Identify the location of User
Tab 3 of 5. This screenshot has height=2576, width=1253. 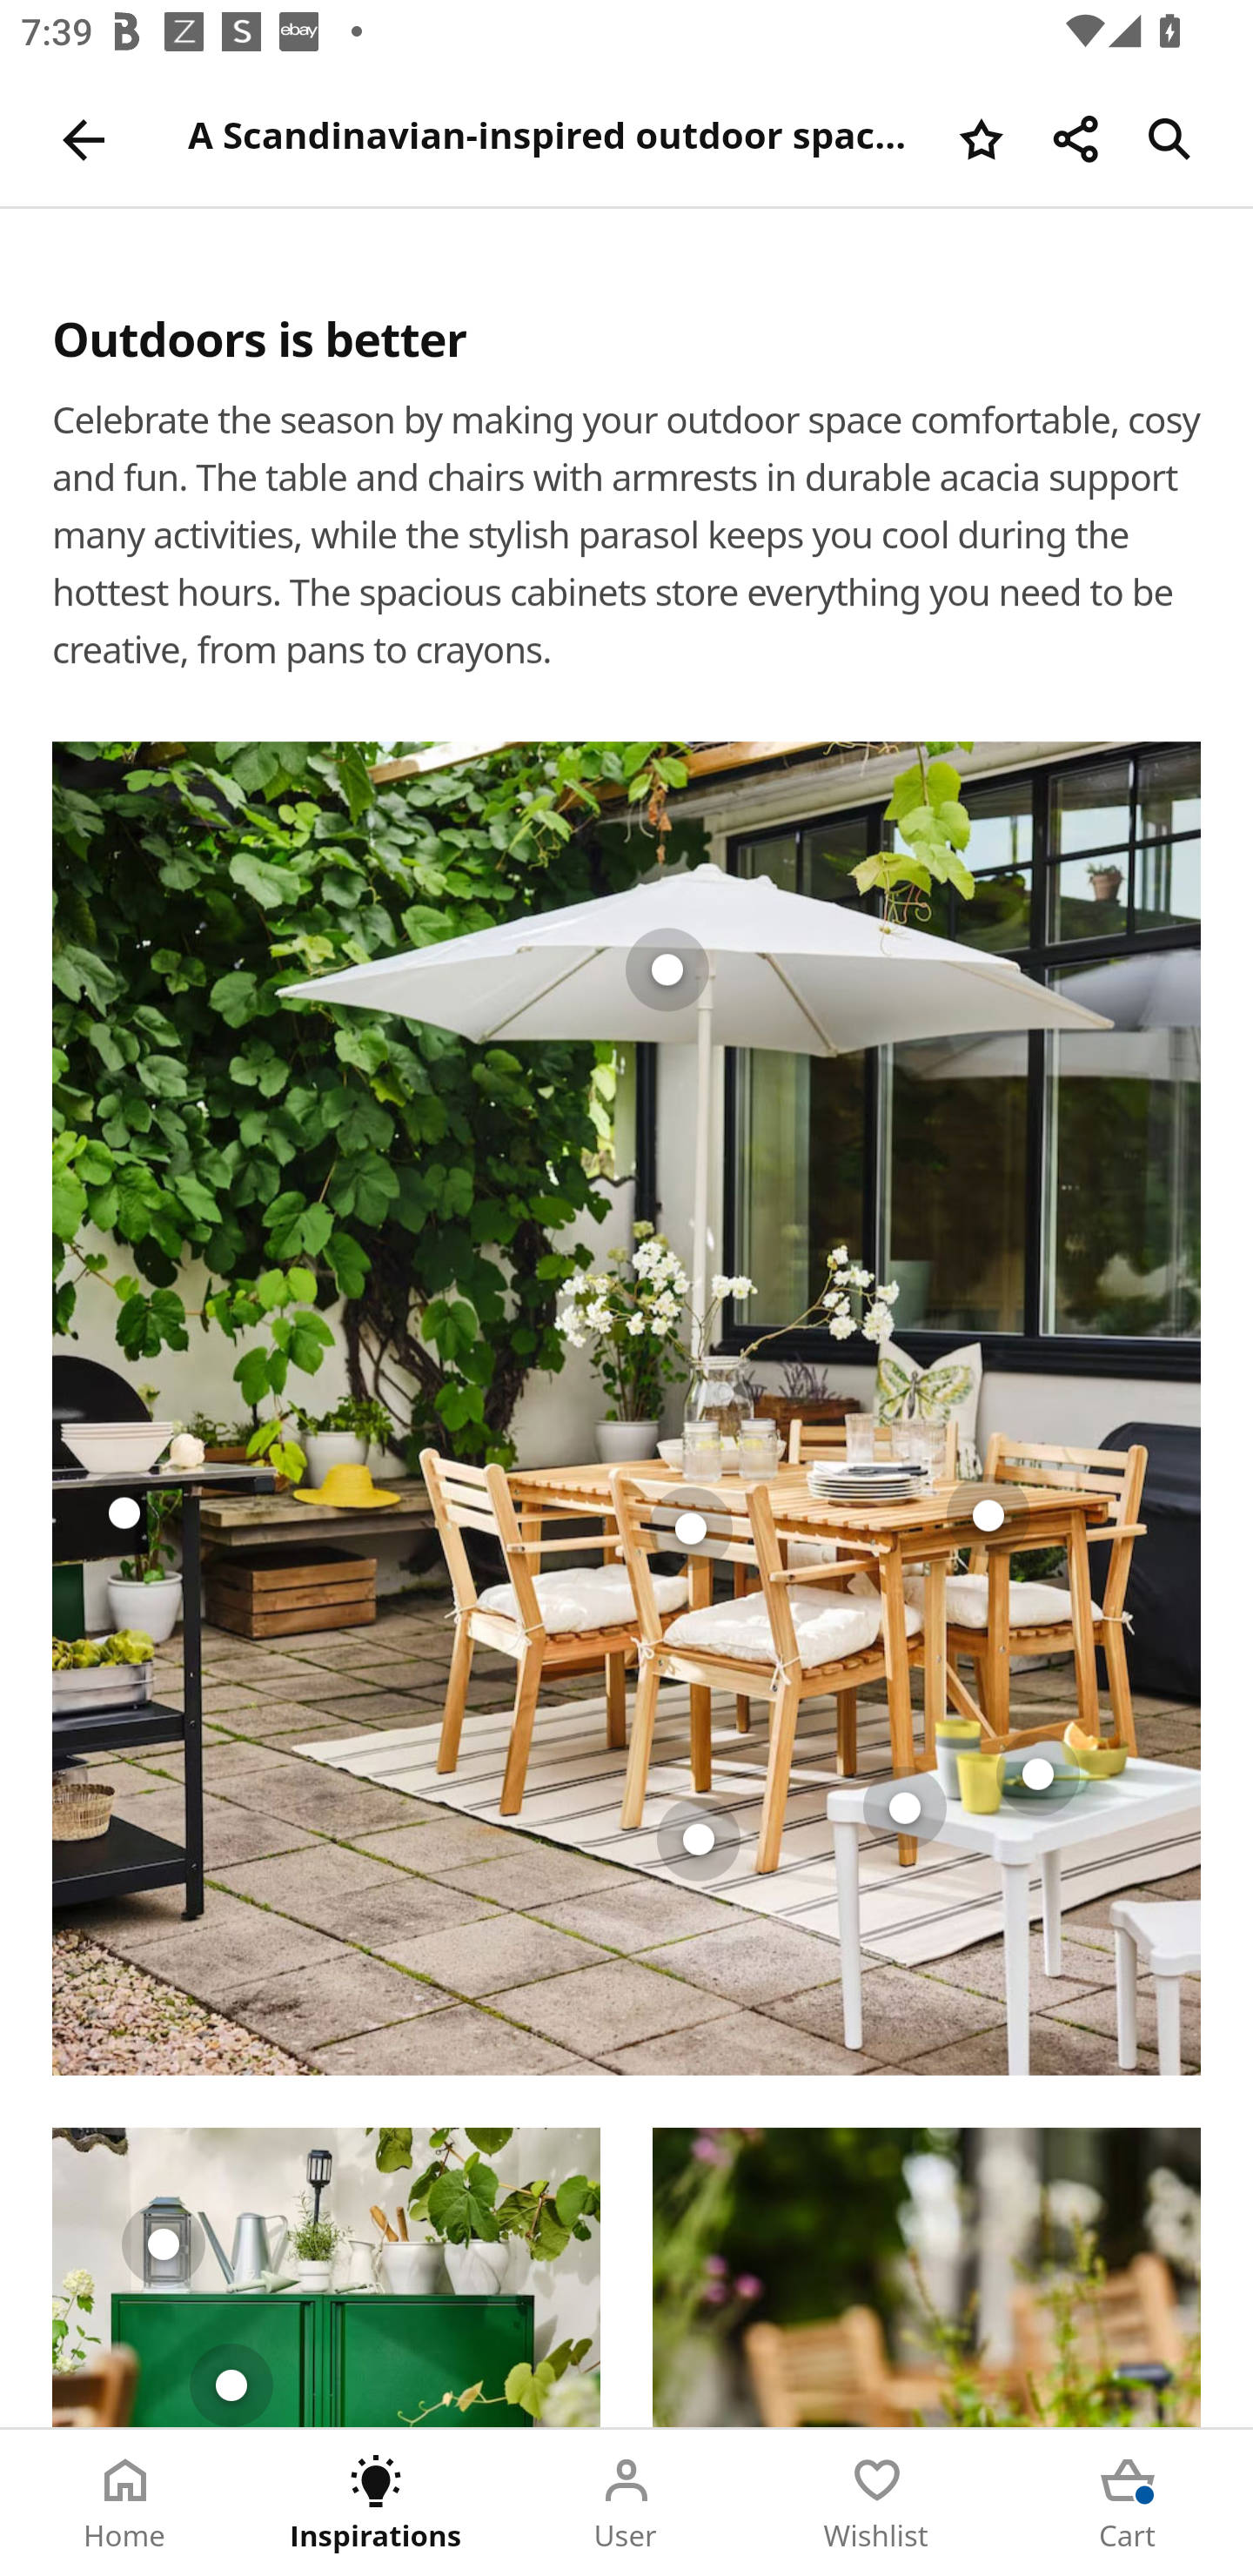
(626, 2503).